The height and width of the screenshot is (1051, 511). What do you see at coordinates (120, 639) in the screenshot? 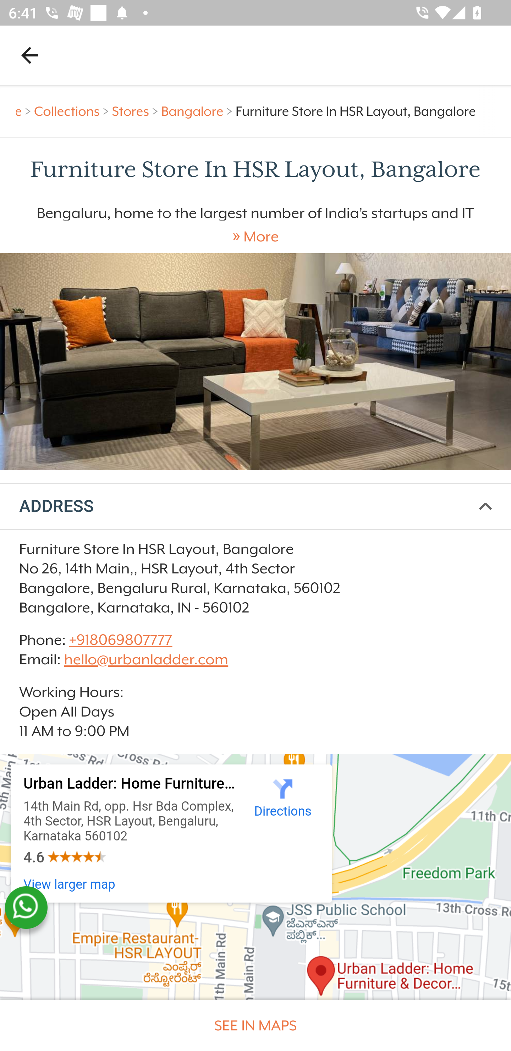
I see `+918069807777` at bounding box center [120, 639].